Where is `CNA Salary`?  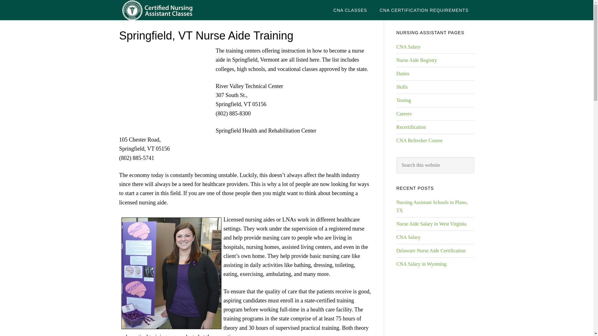 CNA Salary is located at coordinates (408, 47).